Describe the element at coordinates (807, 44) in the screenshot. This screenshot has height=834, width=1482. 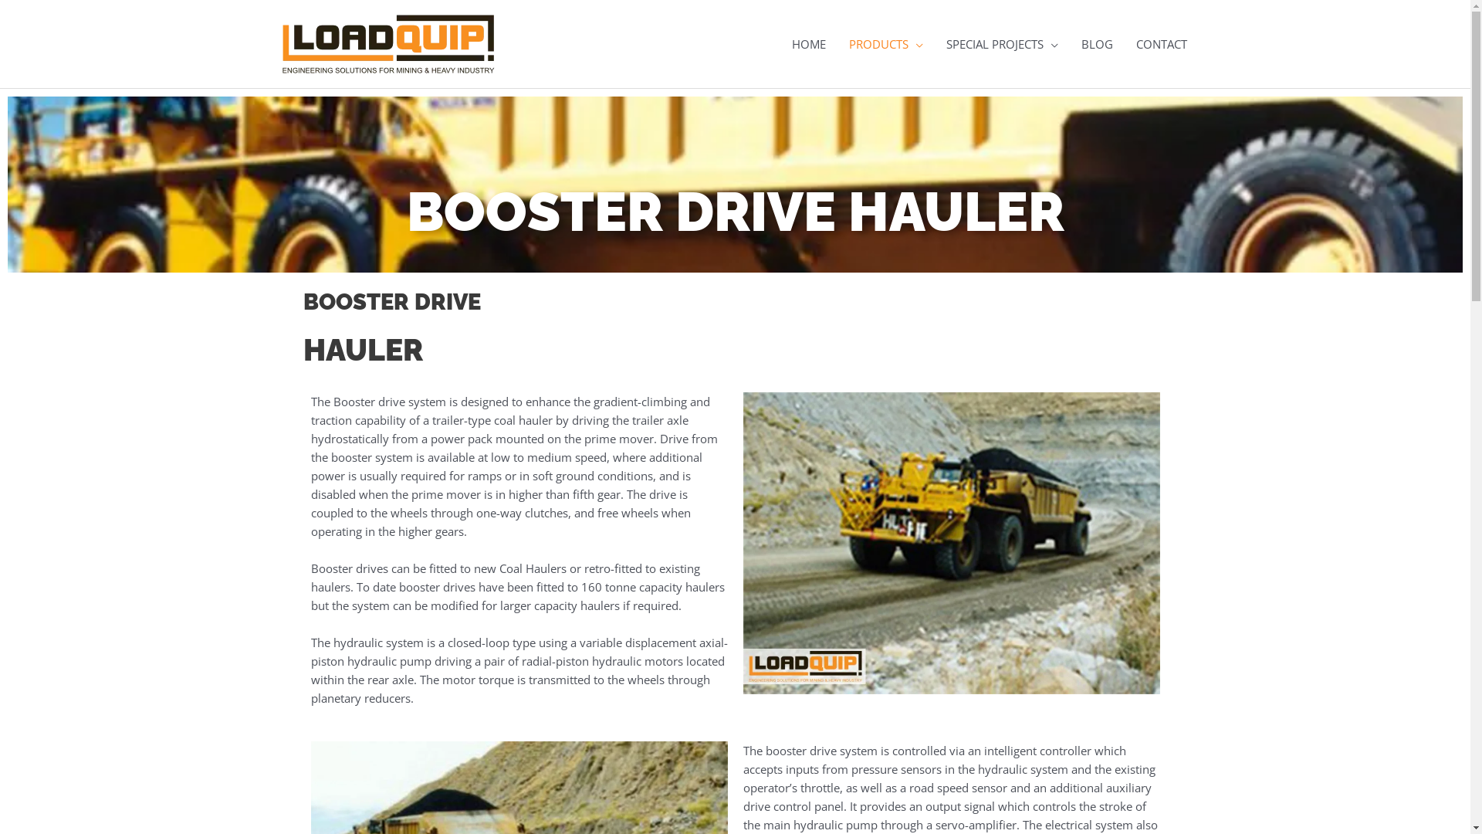
I see `HOME` at that location.